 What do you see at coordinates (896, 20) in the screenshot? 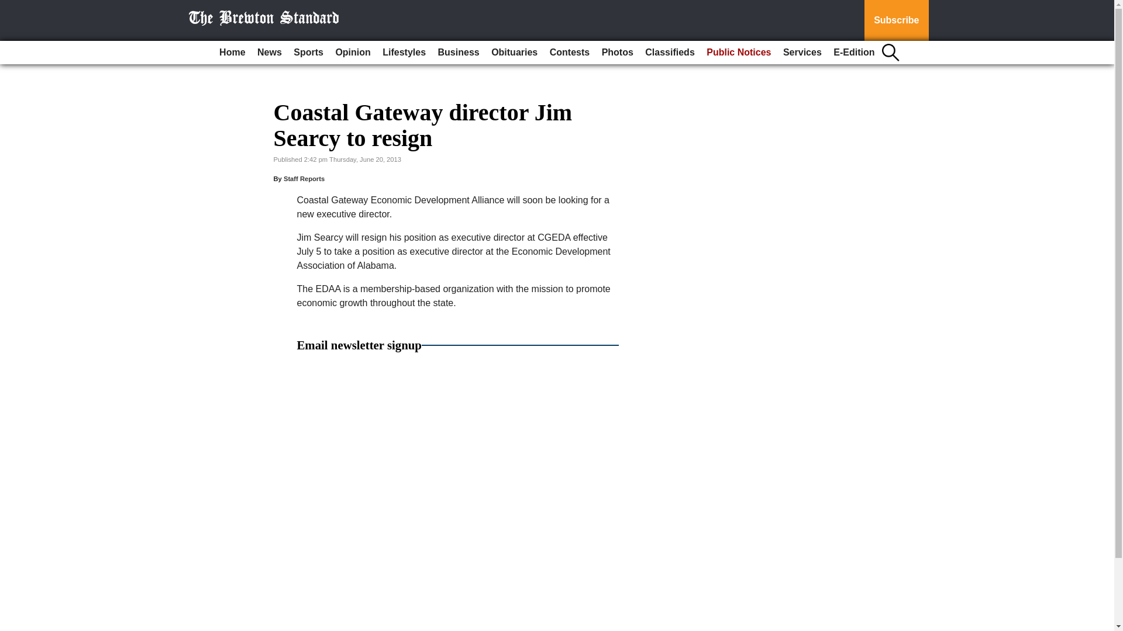
I see `Subscribe` at bounding box center [896, 20].